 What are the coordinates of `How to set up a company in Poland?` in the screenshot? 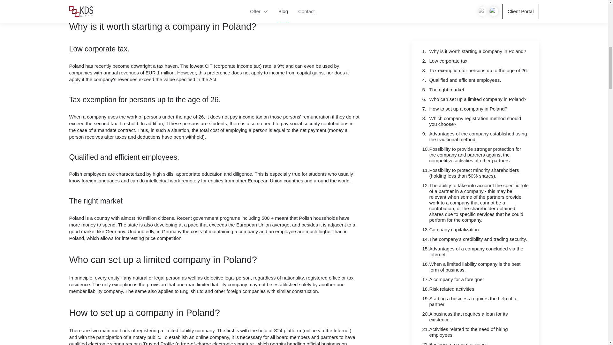 It's located at (470, 76).